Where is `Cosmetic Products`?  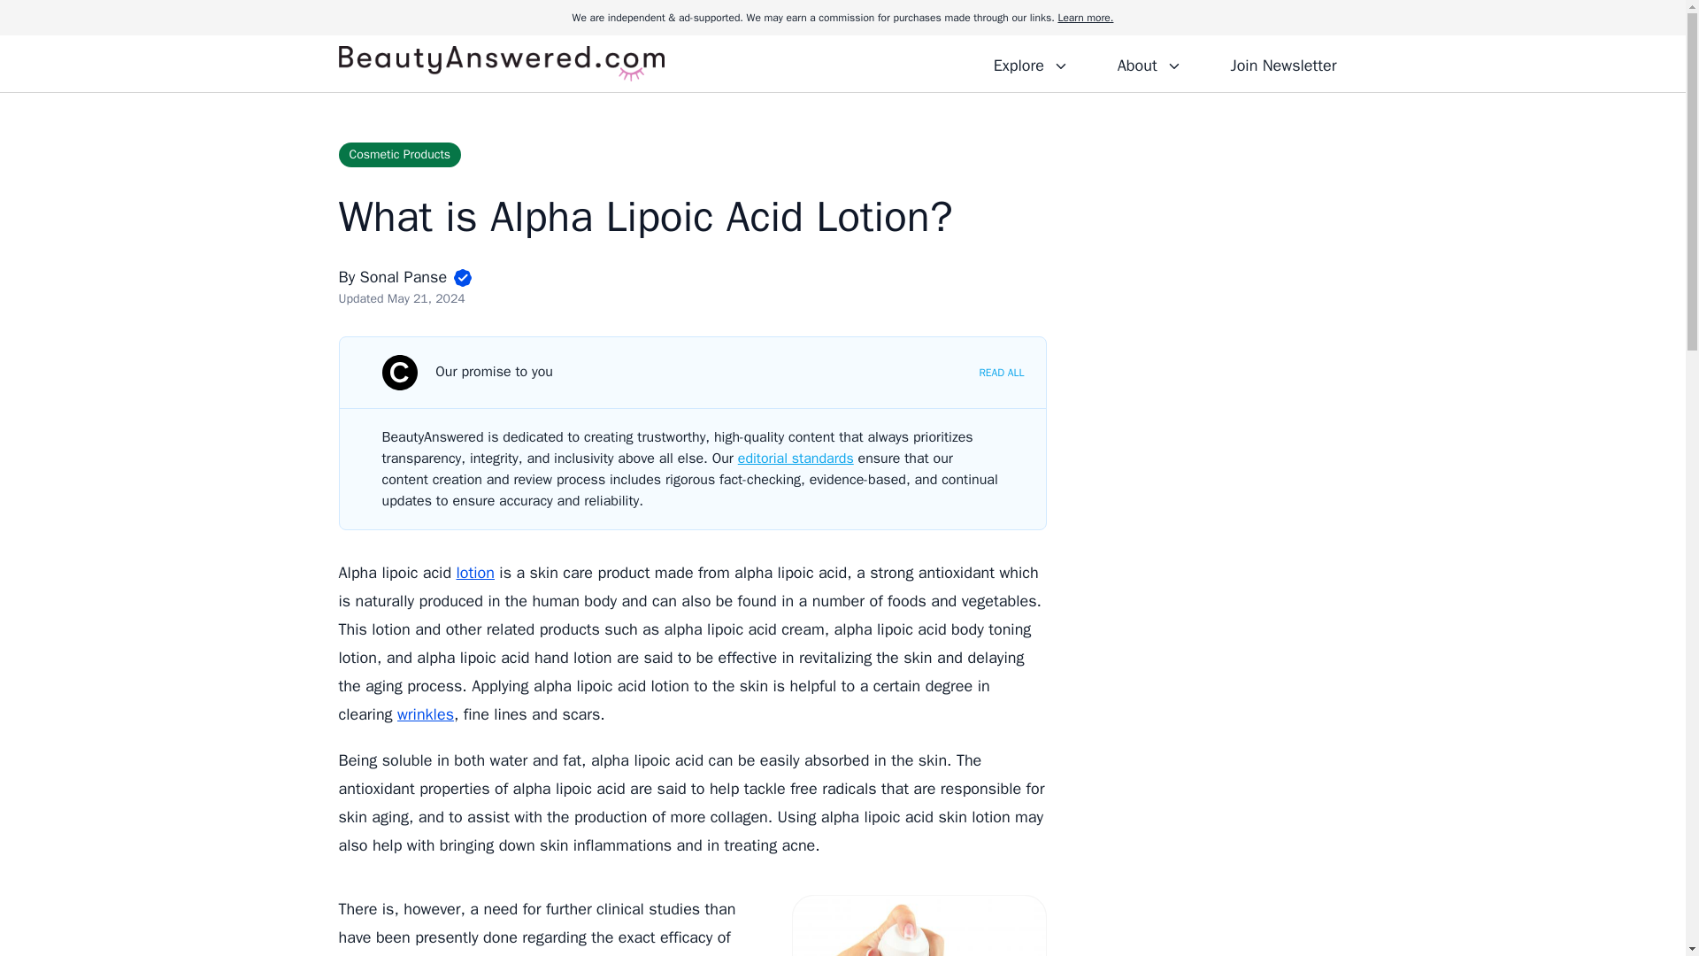
Cosmetic Products is located at coordinates (399, 154).